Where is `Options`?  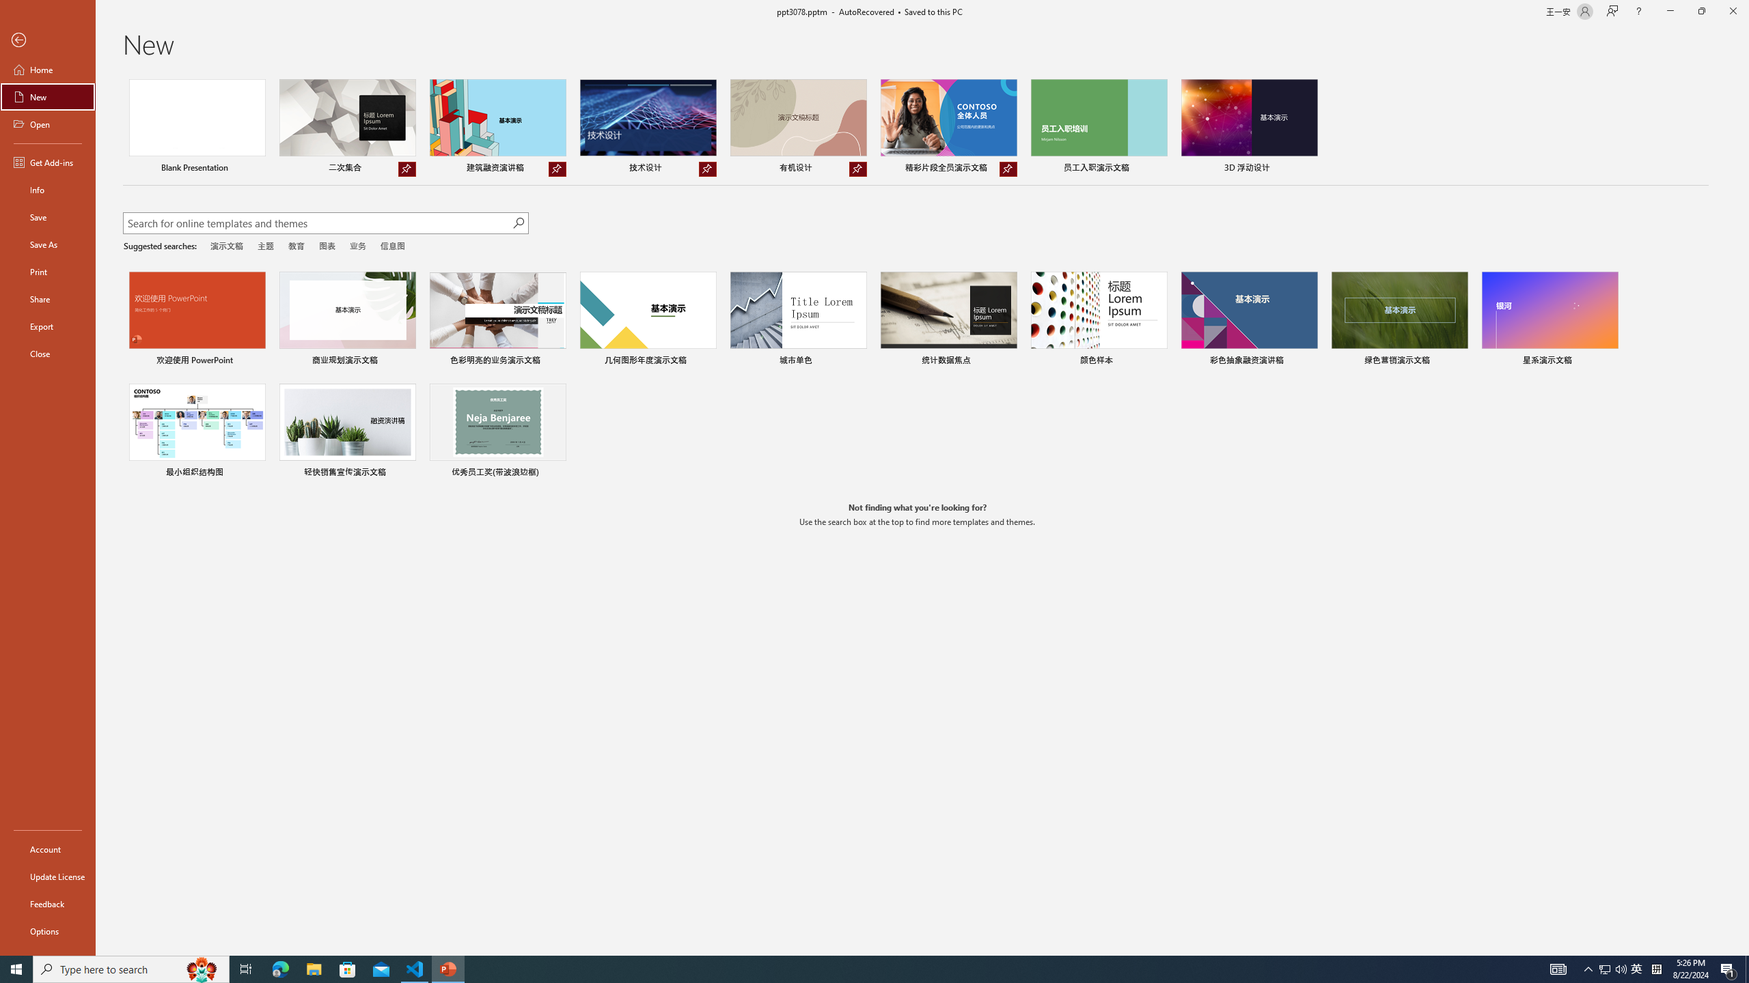 Options is located at coordinates (48, 930).